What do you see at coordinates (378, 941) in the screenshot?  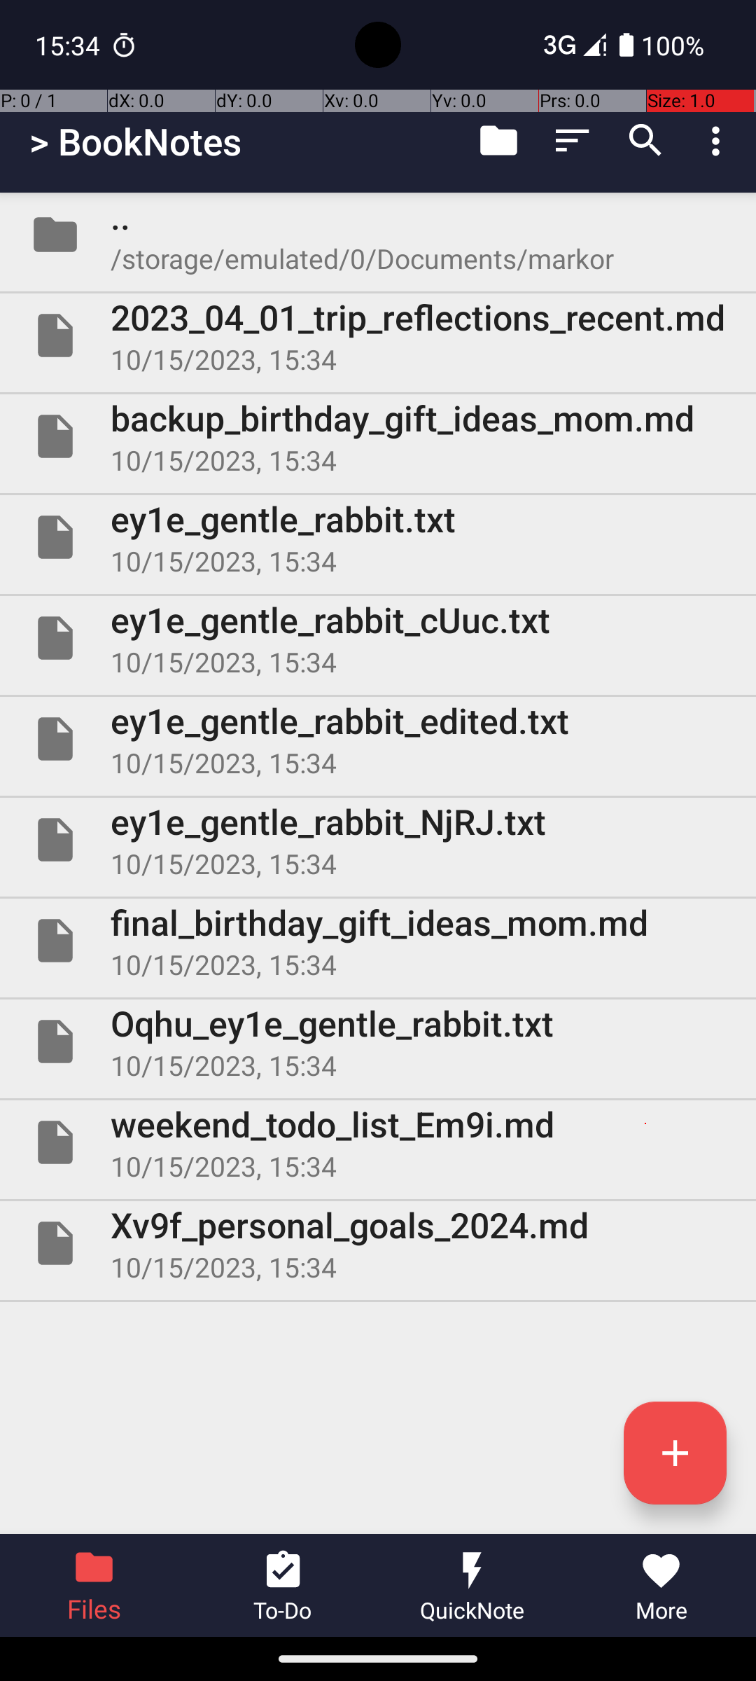 I see `File final_birthday_gift_ideas_mom.md ` at bounding box center [378, 941].